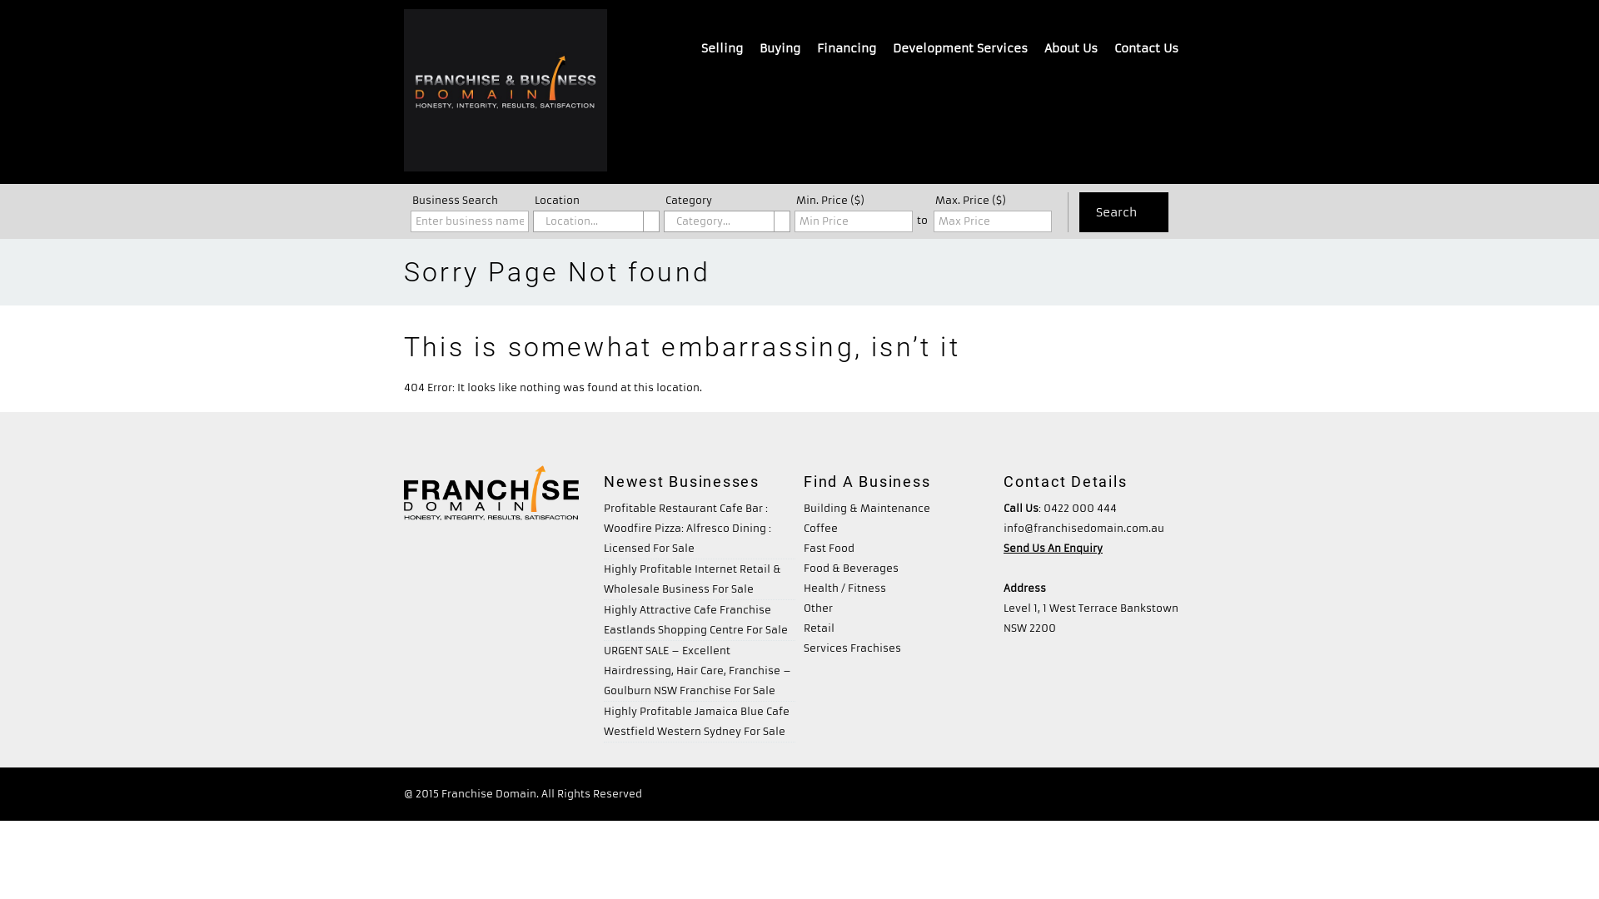  What do you see at coordinates (851, 568) in the screenshot?
I see `Food & Beverages` at bounding box center [851, 568].